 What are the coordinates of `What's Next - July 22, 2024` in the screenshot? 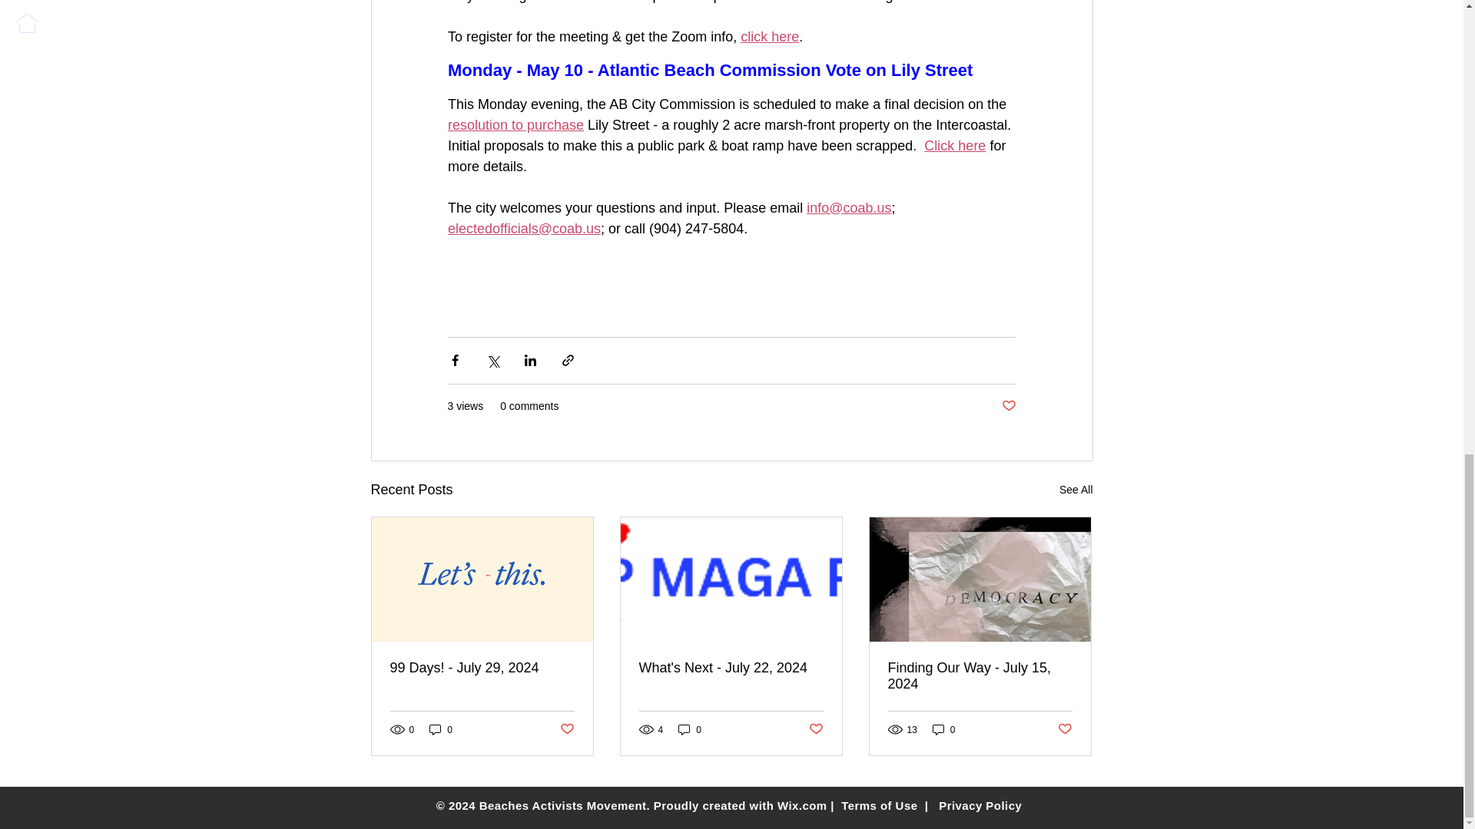 It's located at (731, 668).